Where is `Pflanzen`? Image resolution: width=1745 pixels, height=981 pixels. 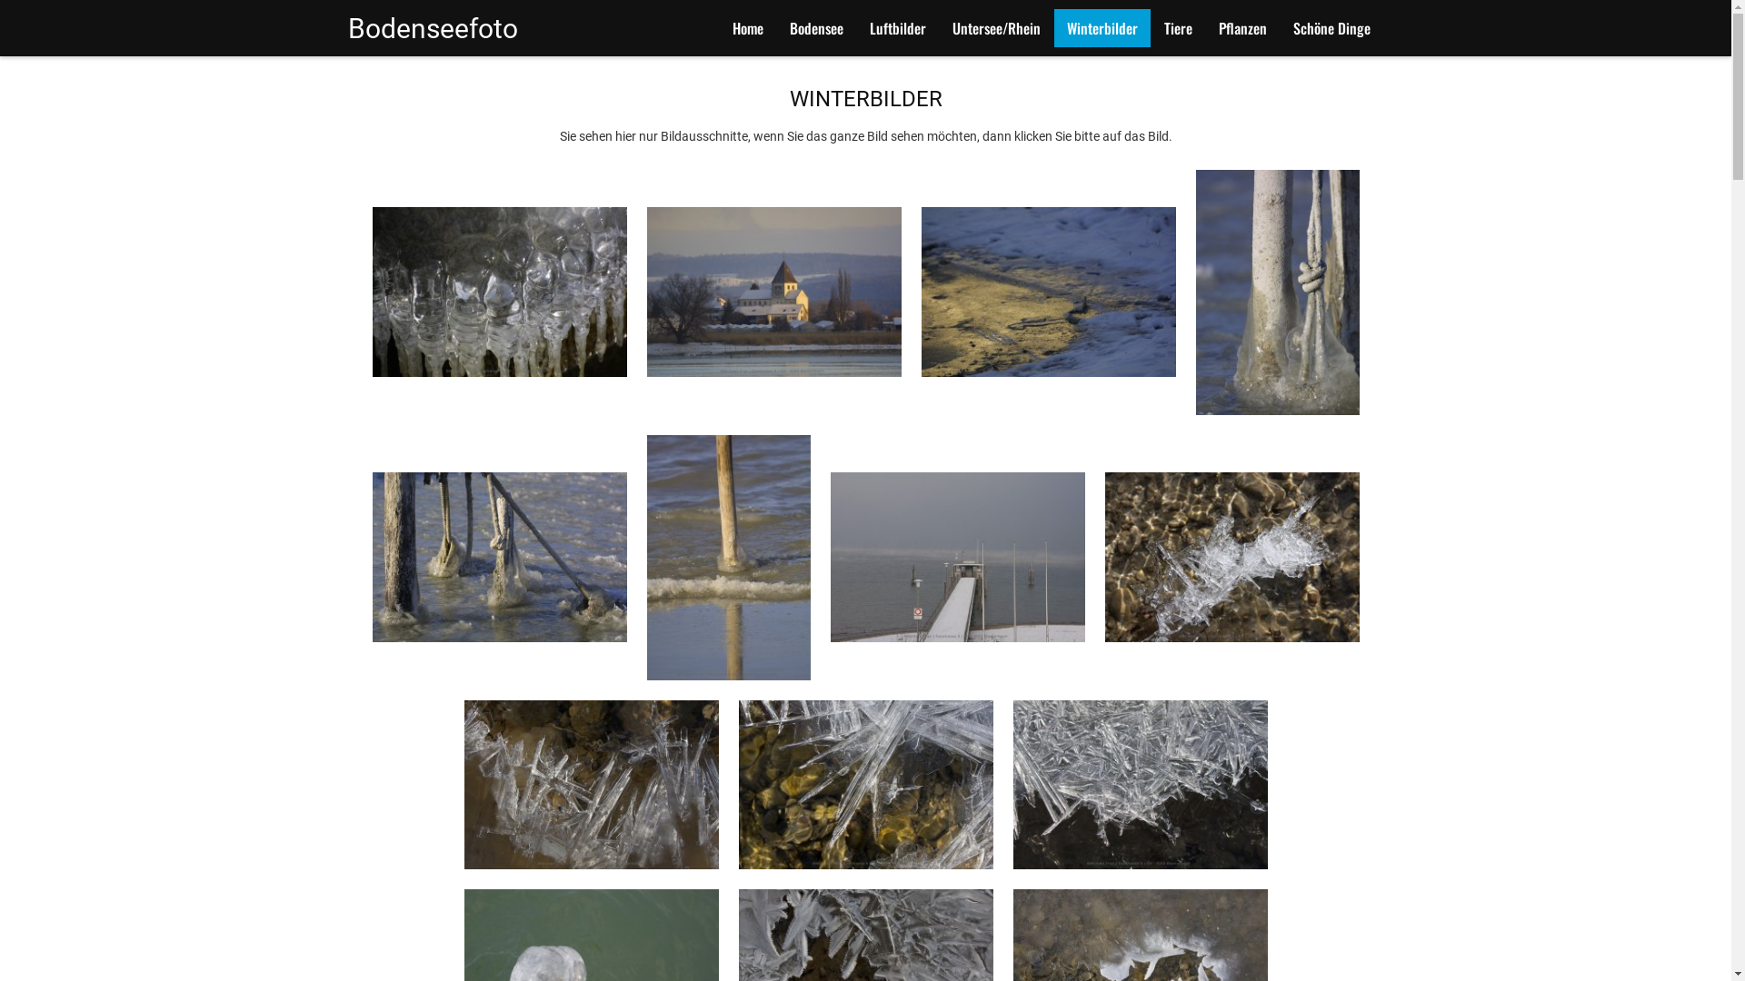
Pflanzen is located at coordinates (1241, 28).